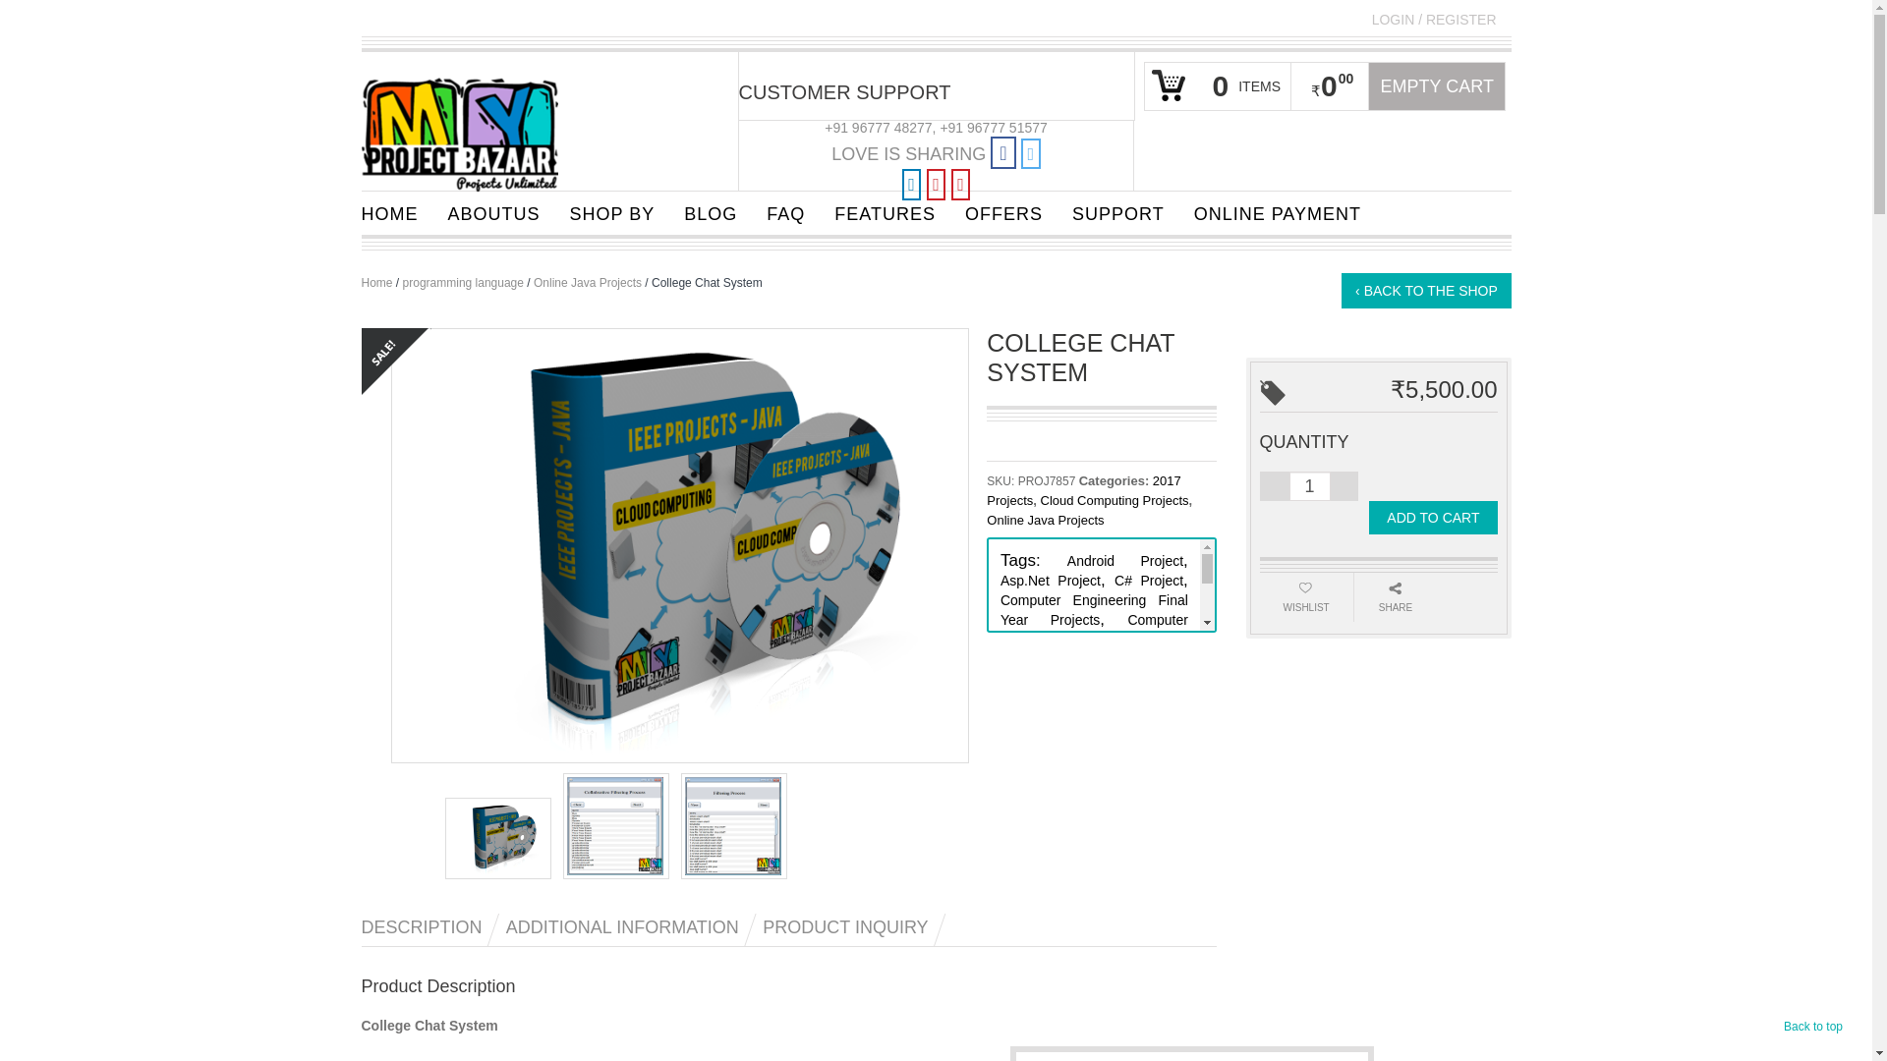 The image size is (1887, 1061). I want to click on ABOUTUS, so click(493, 212).